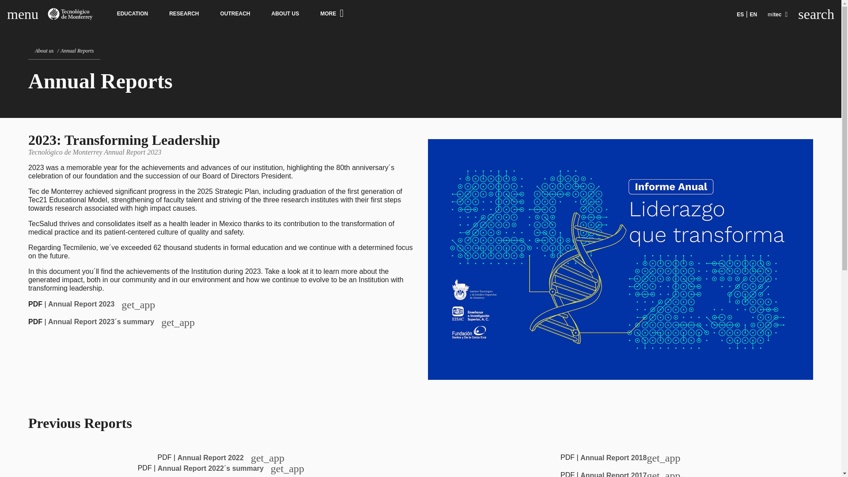 Image resolution: width=848 pixels, height=477 pixels. I want to click on Informe Anual 2023, so click(102, 304).